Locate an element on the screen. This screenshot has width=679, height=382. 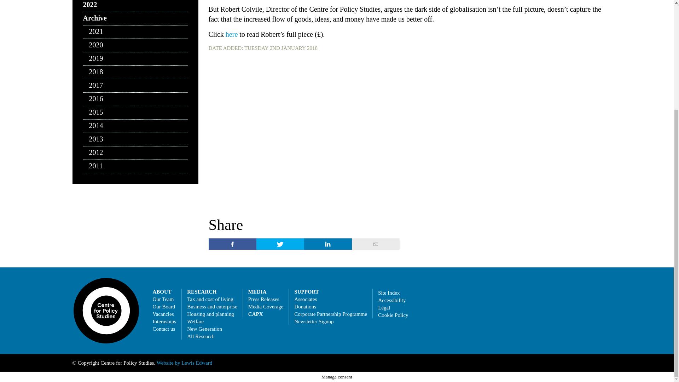
Archive is located at coordinates (135, 18).